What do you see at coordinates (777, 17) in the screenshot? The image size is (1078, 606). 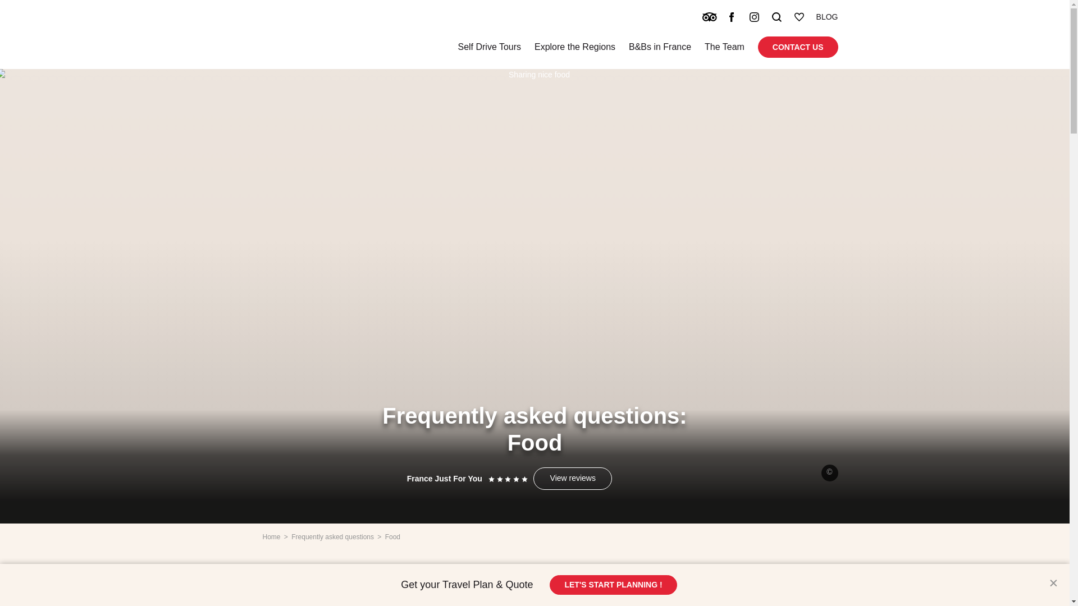 I see `Search the whole website` at bounding box center [777, 17].